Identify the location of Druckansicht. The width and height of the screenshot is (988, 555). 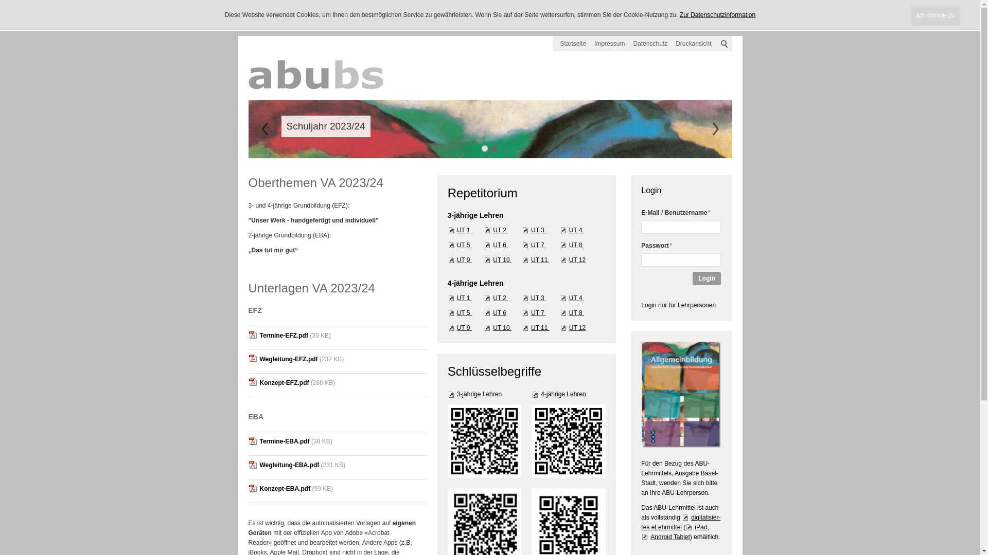
(694, 43).